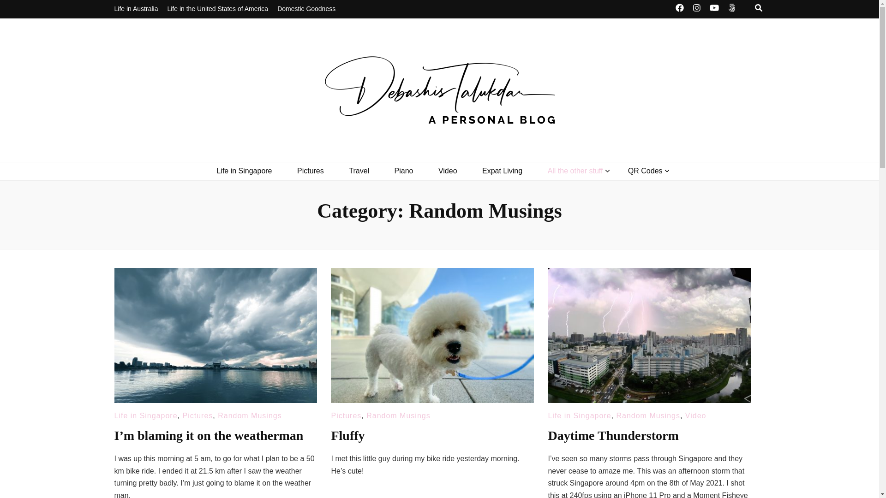  Describe the element at coordinates (404, 171) in the screenshot. I see `Piano` at that location.